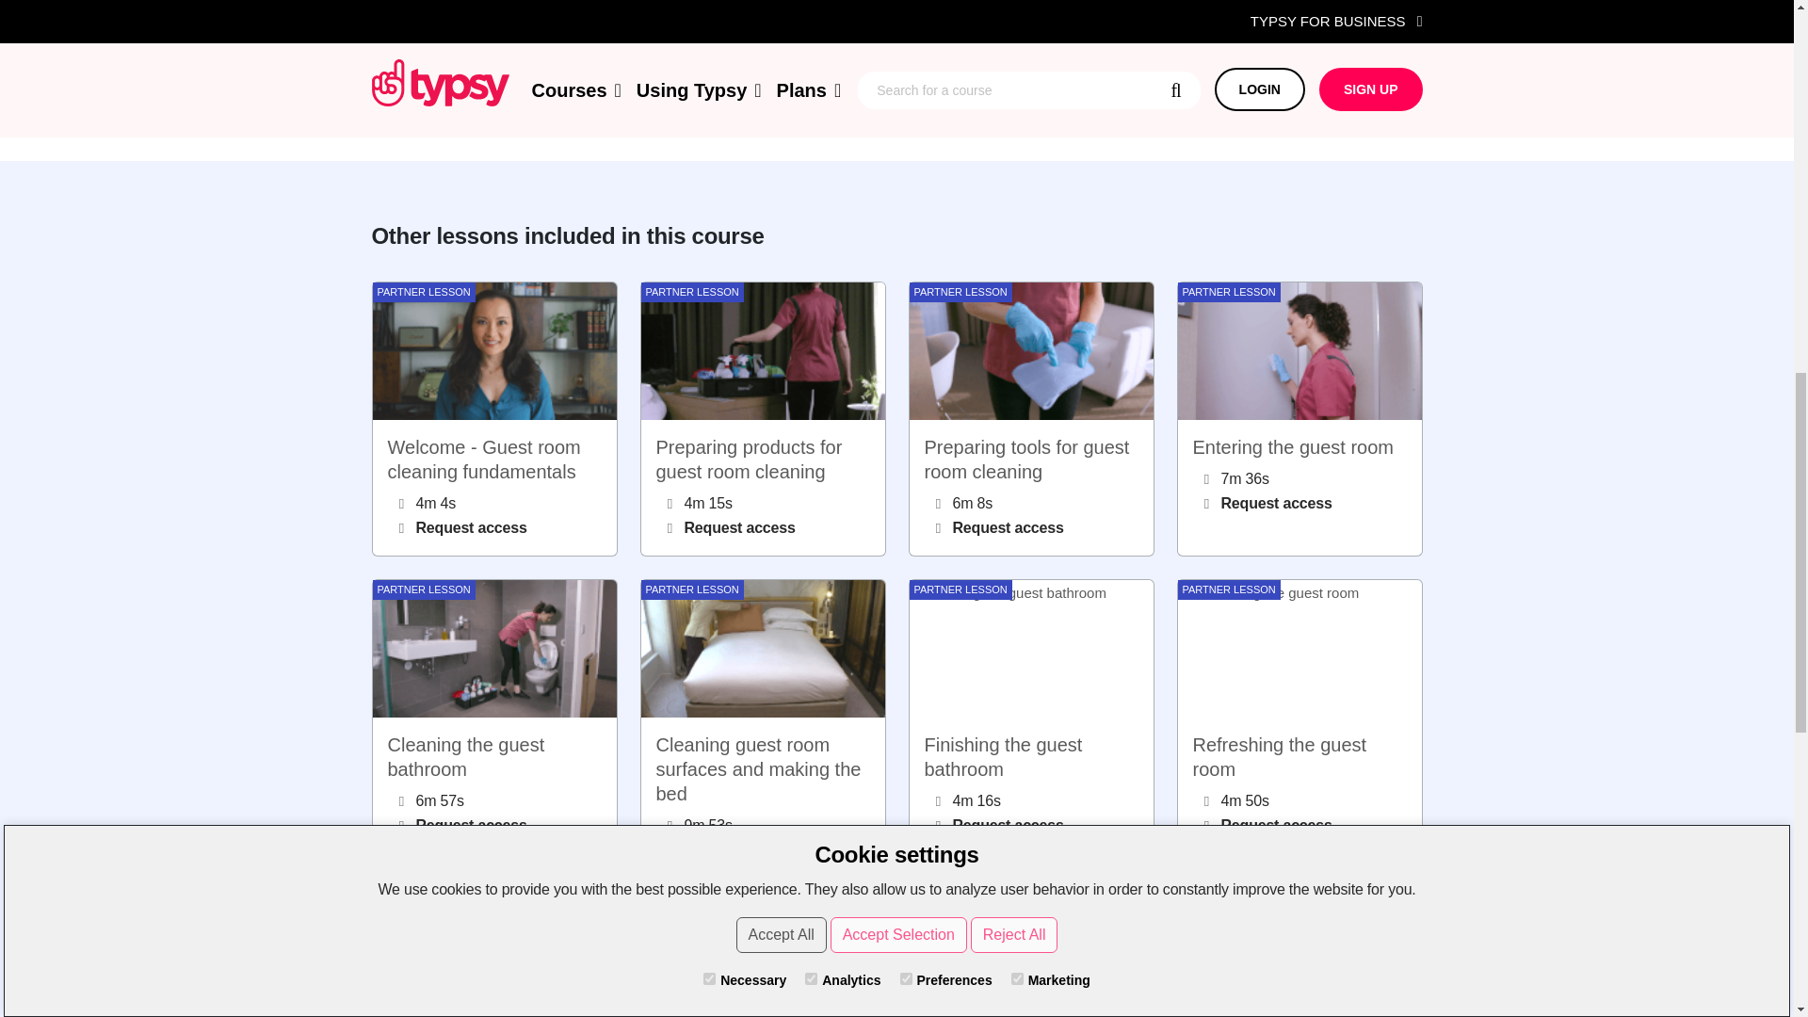 The width and height of the screenshot is (1808, 1017). I want to click on Welcome - Guest room cleaning fundamentals, so click(493, 418).